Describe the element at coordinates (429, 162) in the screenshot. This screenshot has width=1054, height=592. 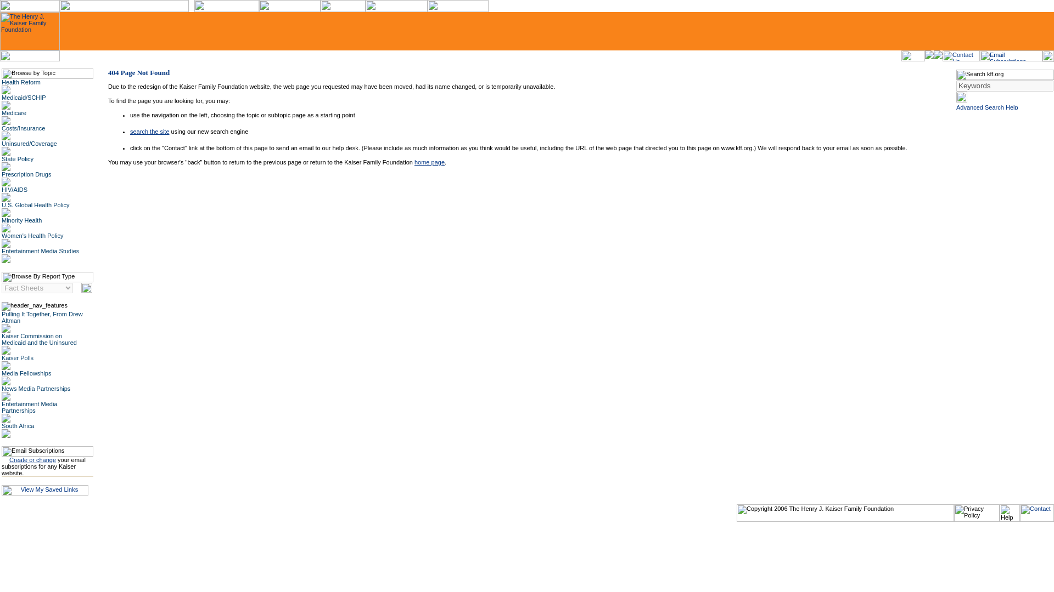
I see `home page` at that location.